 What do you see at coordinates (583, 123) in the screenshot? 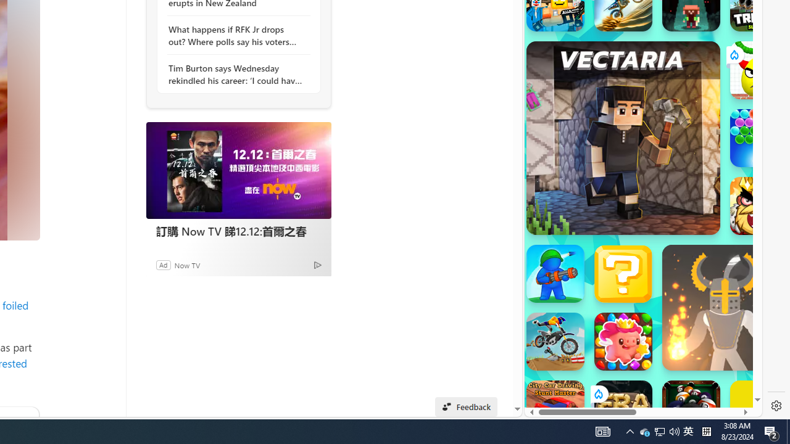
I see `Hills of Steel` at bounding box center [583, 123].